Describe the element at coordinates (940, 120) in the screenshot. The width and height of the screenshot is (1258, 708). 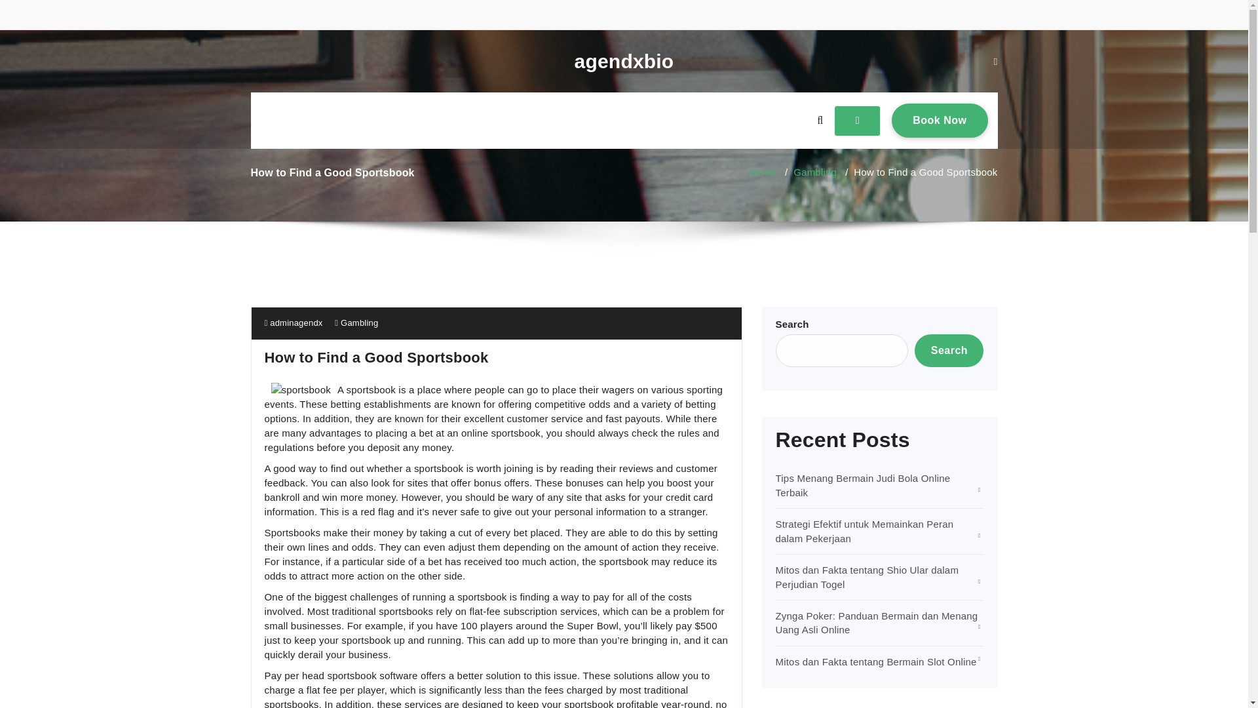
I see `Strategi Efektif untuk Memainkan Peran dalam Pekerjaan` at that location.